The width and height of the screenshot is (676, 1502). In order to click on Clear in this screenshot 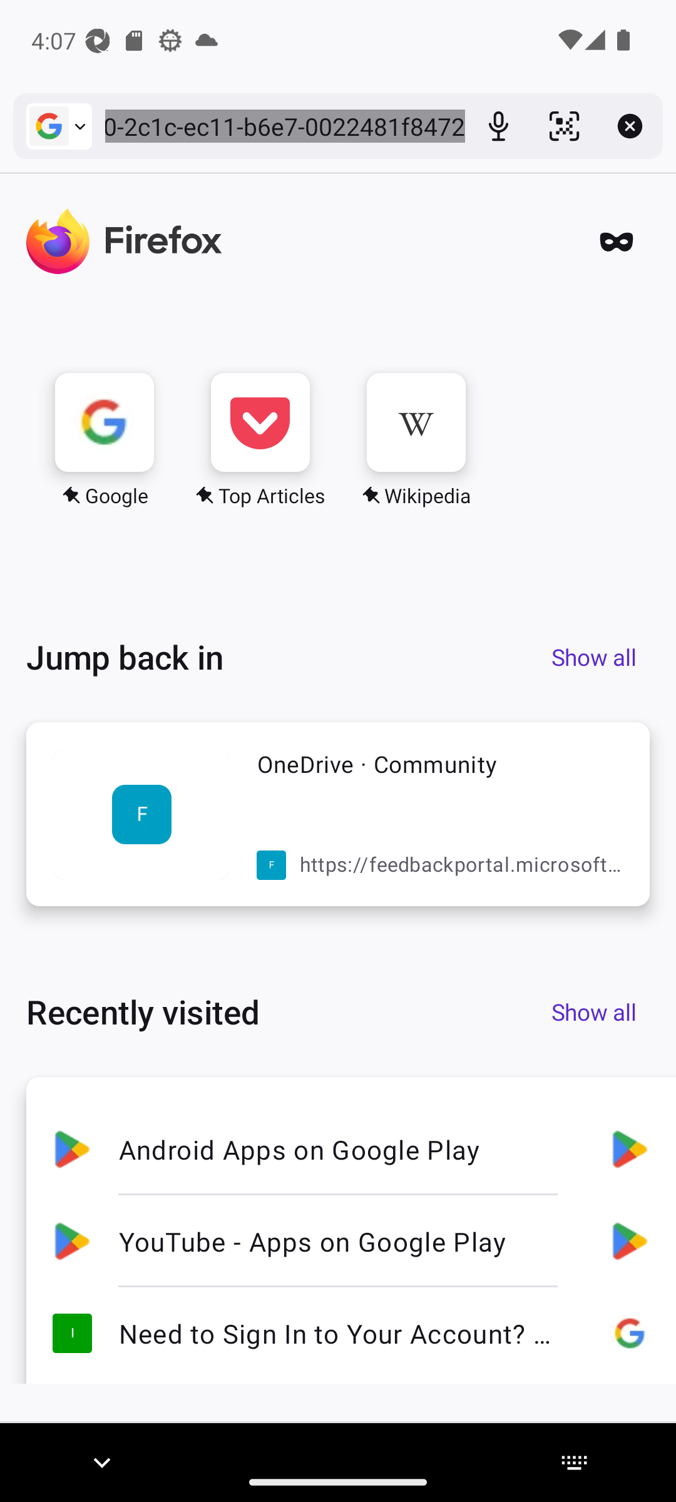, I will do `click(630, 126)`.